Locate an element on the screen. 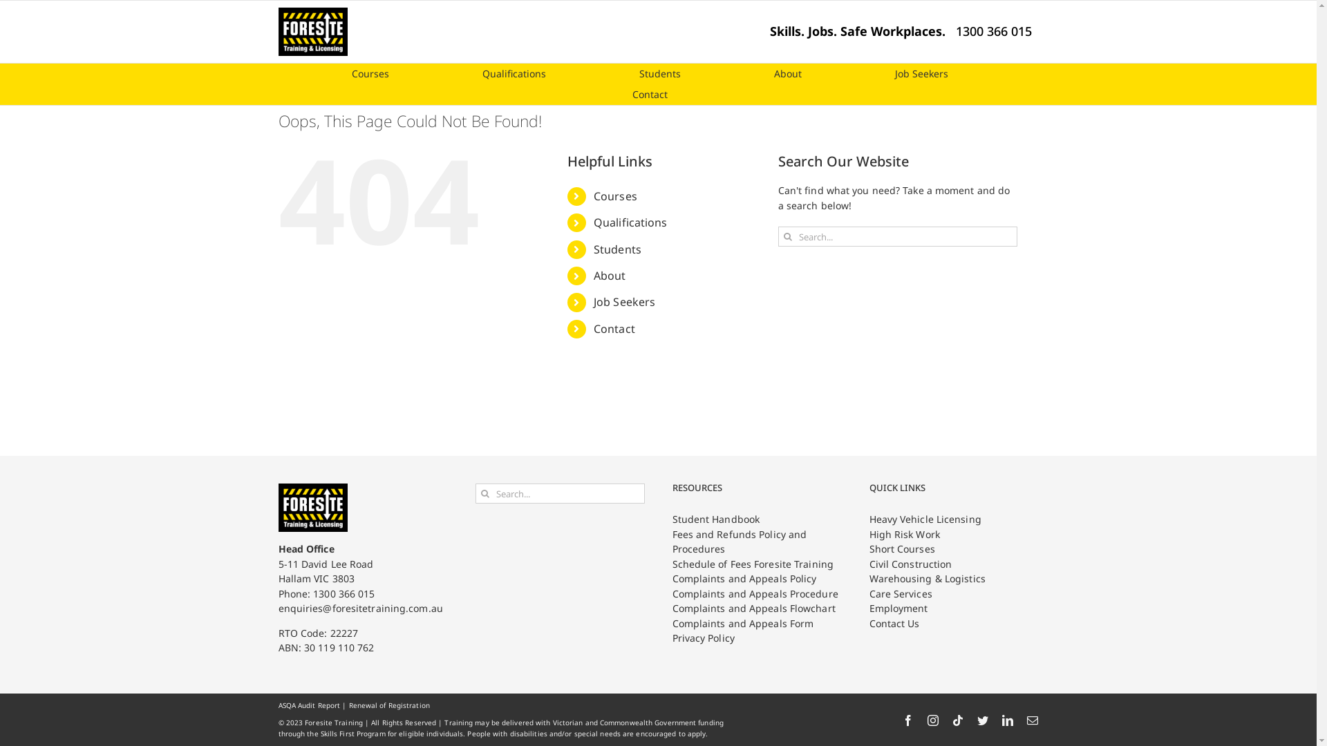 This screenshot has width=1327, height=746. Warehousing & Logistics is located at coordinates (954, 579).